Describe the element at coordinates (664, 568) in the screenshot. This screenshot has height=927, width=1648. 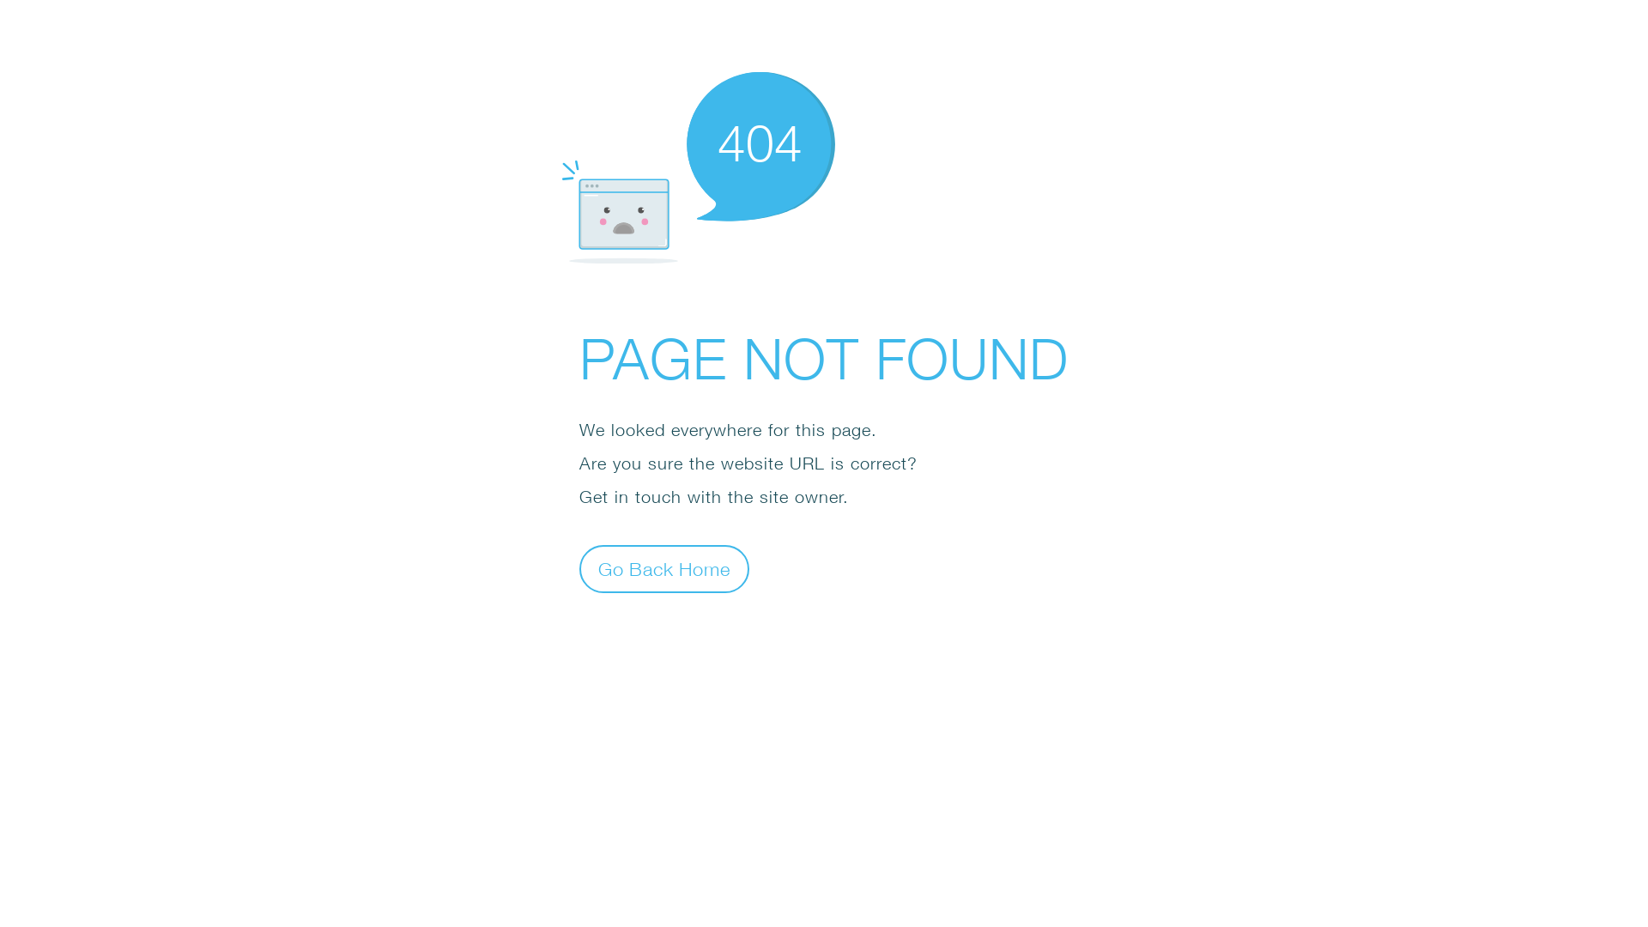
I see `Go Back Home` at that location.